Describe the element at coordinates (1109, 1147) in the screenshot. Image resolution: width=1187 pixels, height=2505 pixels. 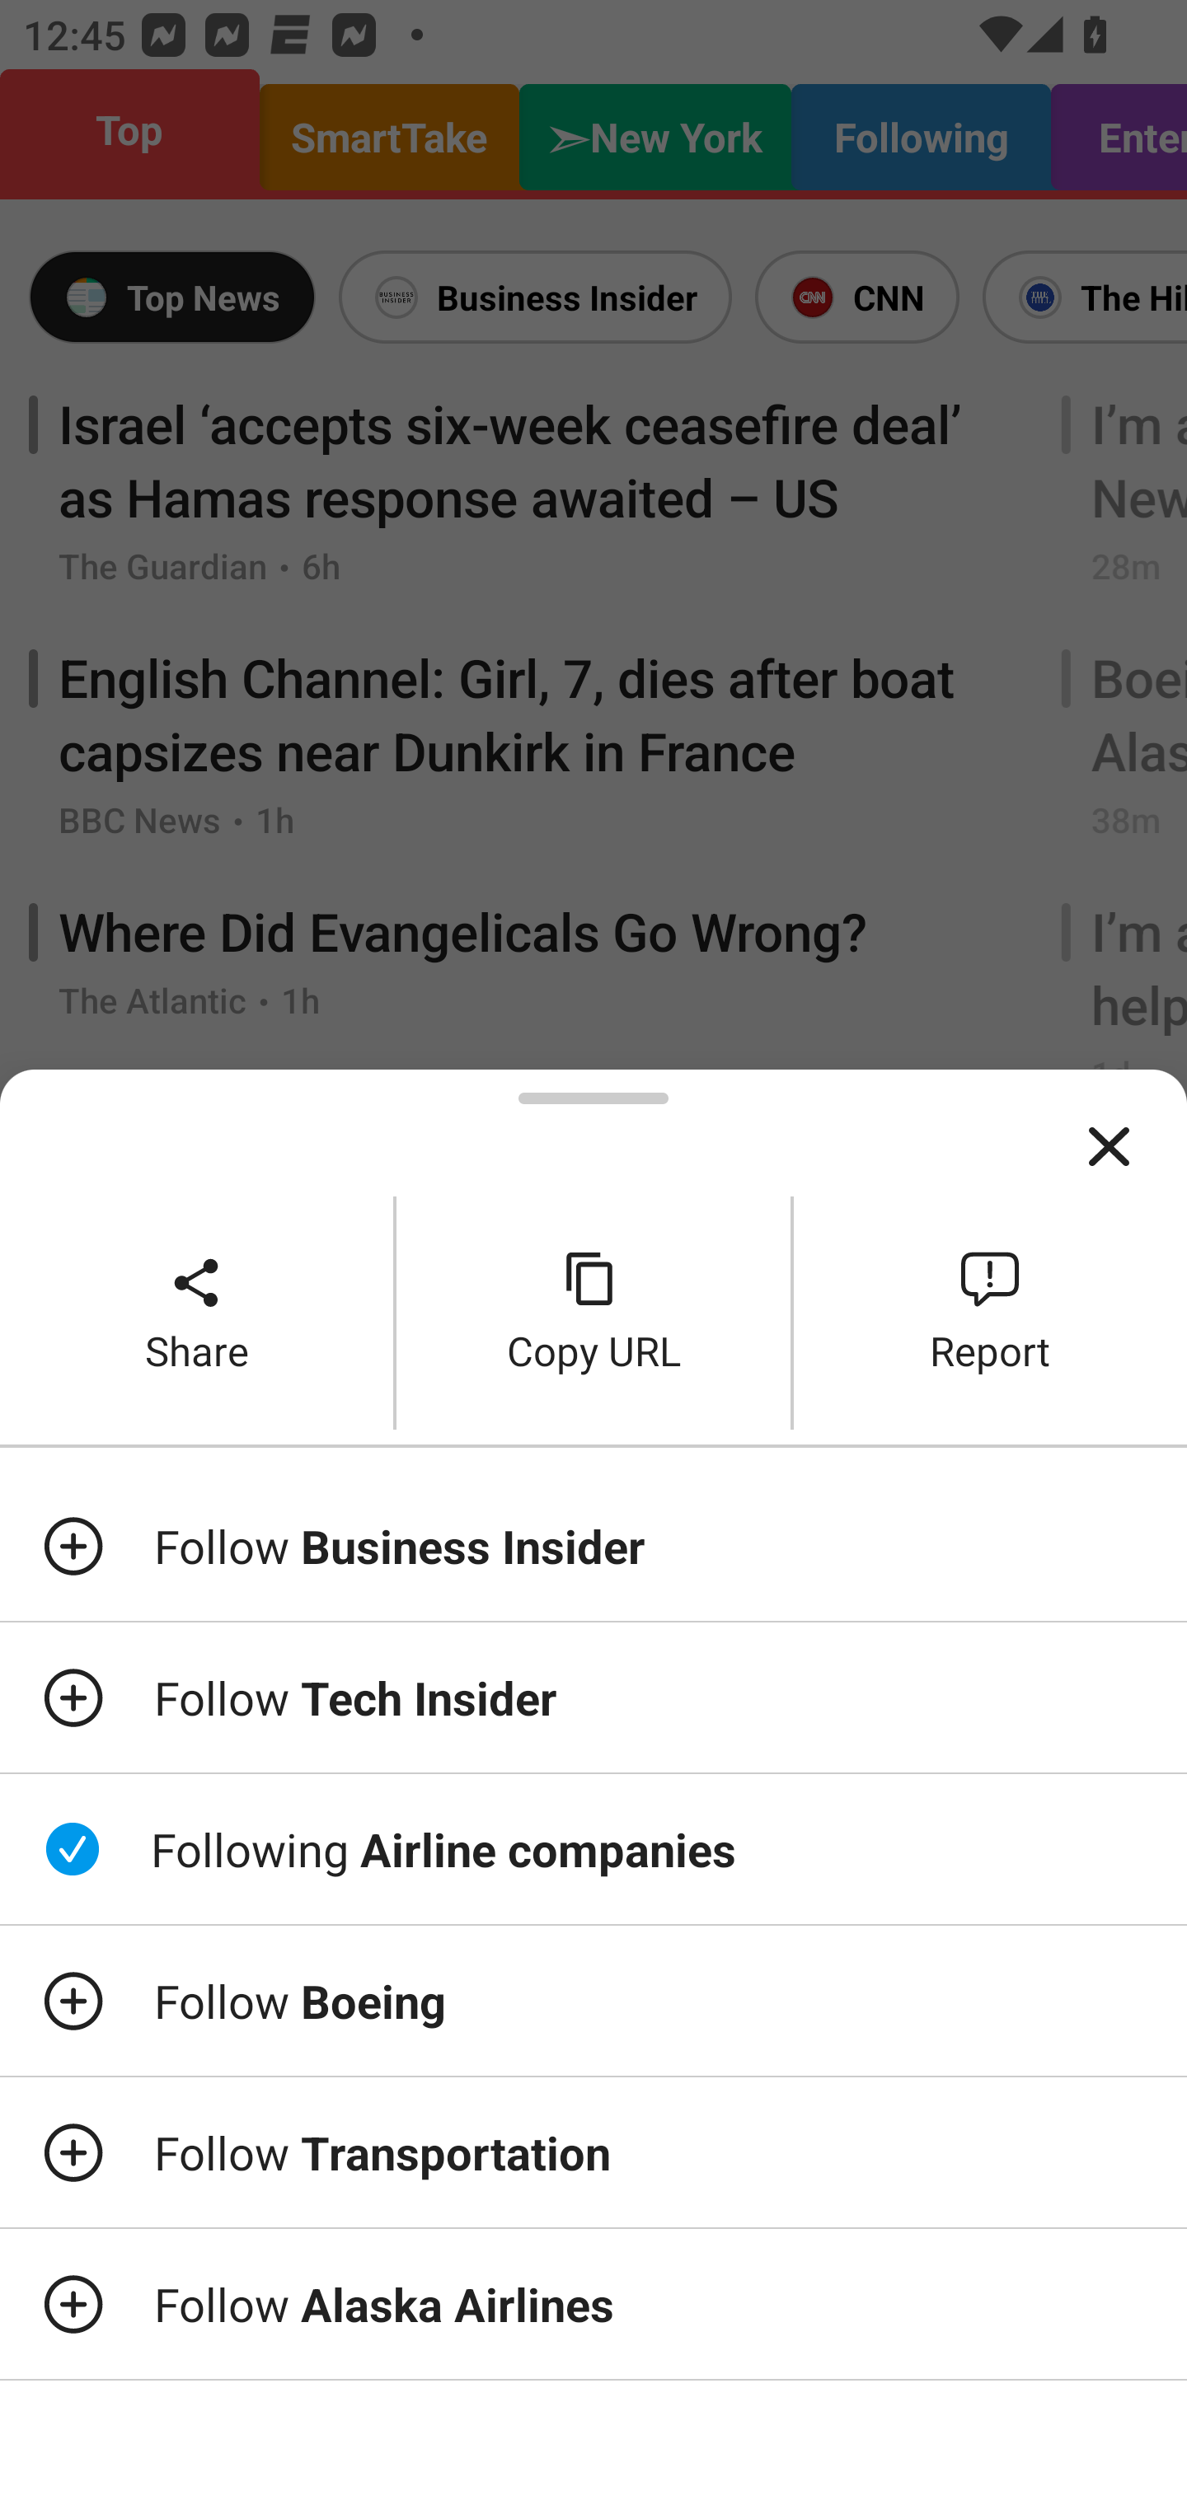
I see `Close` at that location.